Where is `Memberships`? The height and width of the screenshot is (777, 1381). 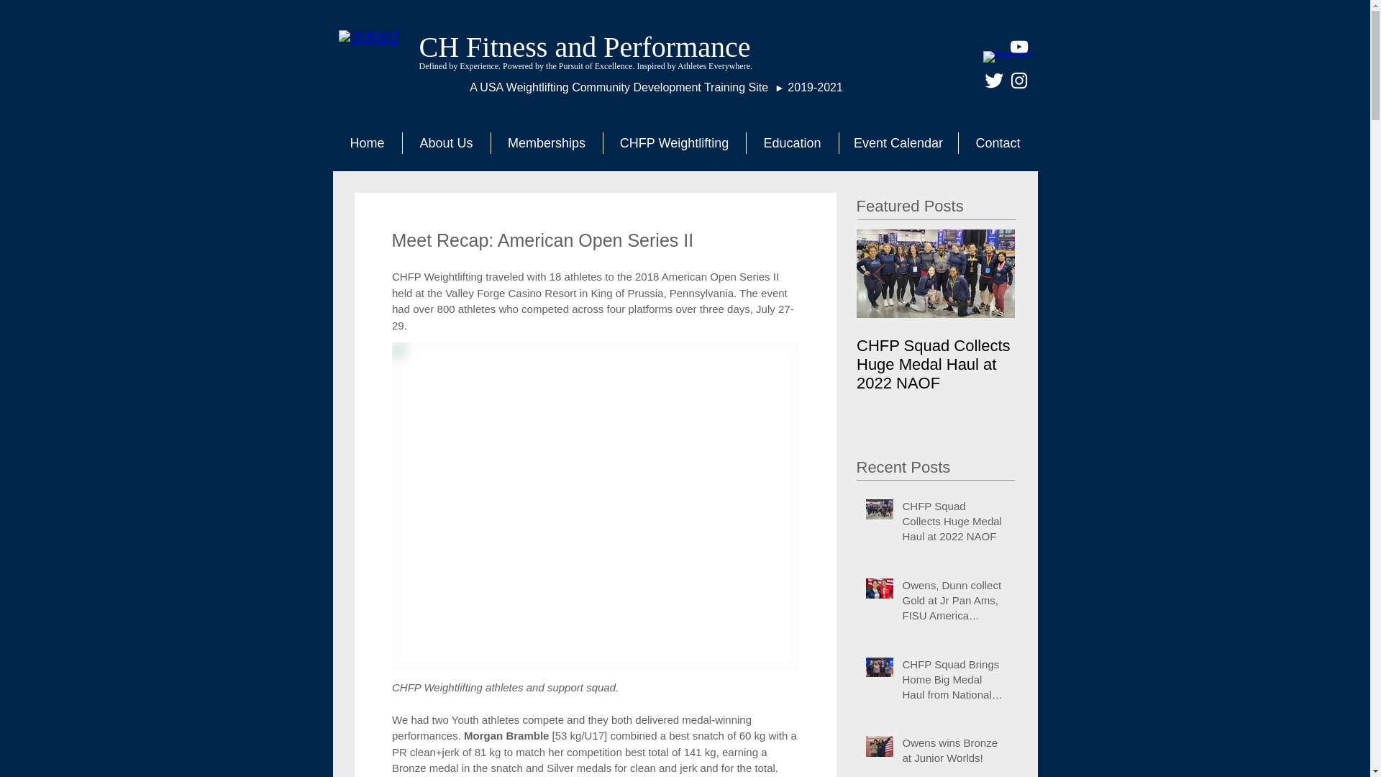 Memberships is located at coordinates (546, 142).